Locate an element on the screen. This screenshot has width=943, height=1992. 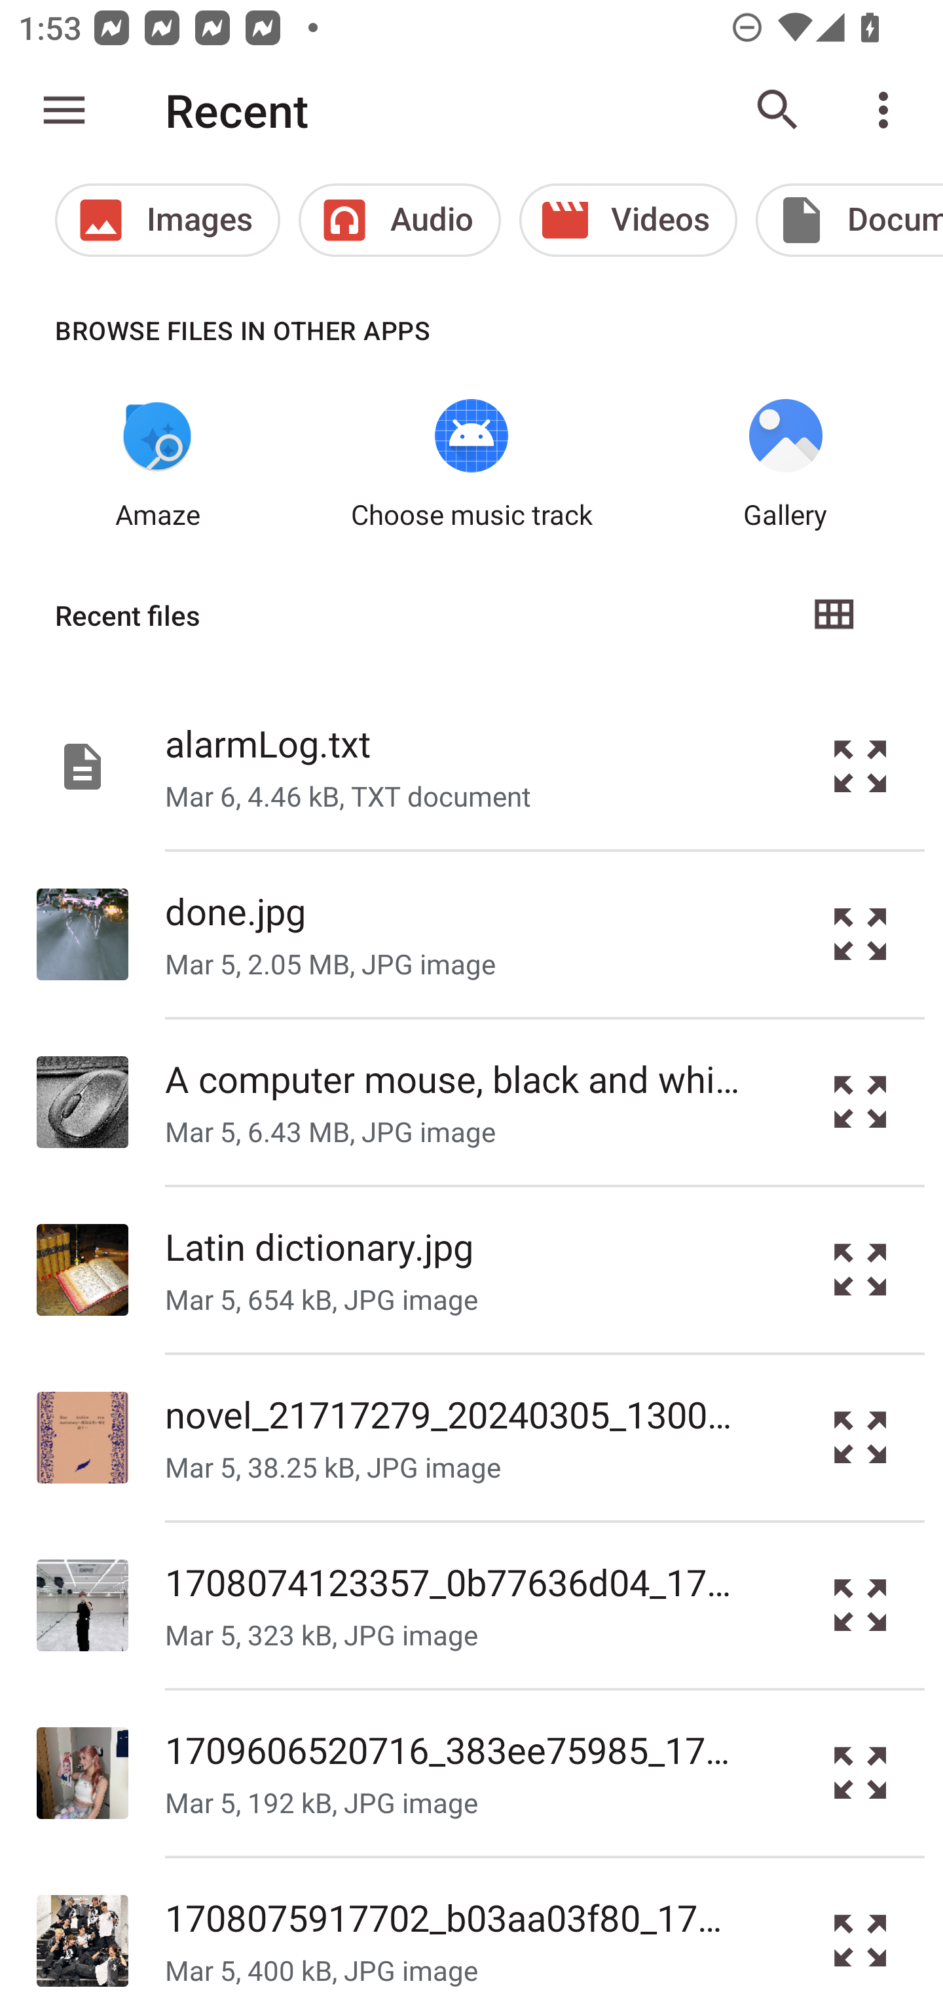
Choose music track is located at coordinates (471, 465).